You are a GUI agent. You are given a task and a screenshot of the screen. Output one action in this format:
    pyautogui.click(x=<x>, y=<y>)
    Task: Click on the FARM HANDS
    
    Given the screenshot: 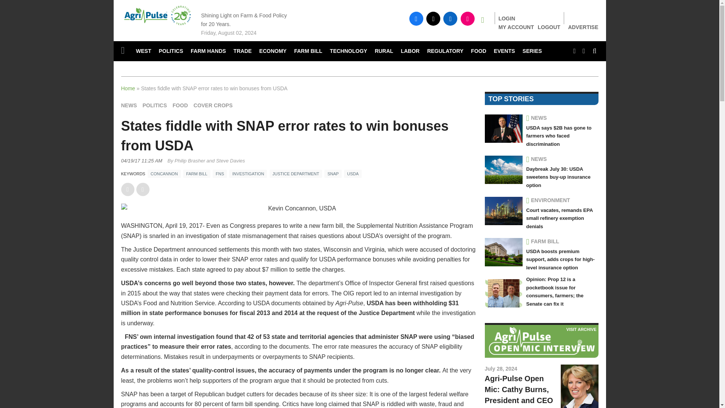 What is the action you would take?
    pyautogui.click(x=208, y=51)
    